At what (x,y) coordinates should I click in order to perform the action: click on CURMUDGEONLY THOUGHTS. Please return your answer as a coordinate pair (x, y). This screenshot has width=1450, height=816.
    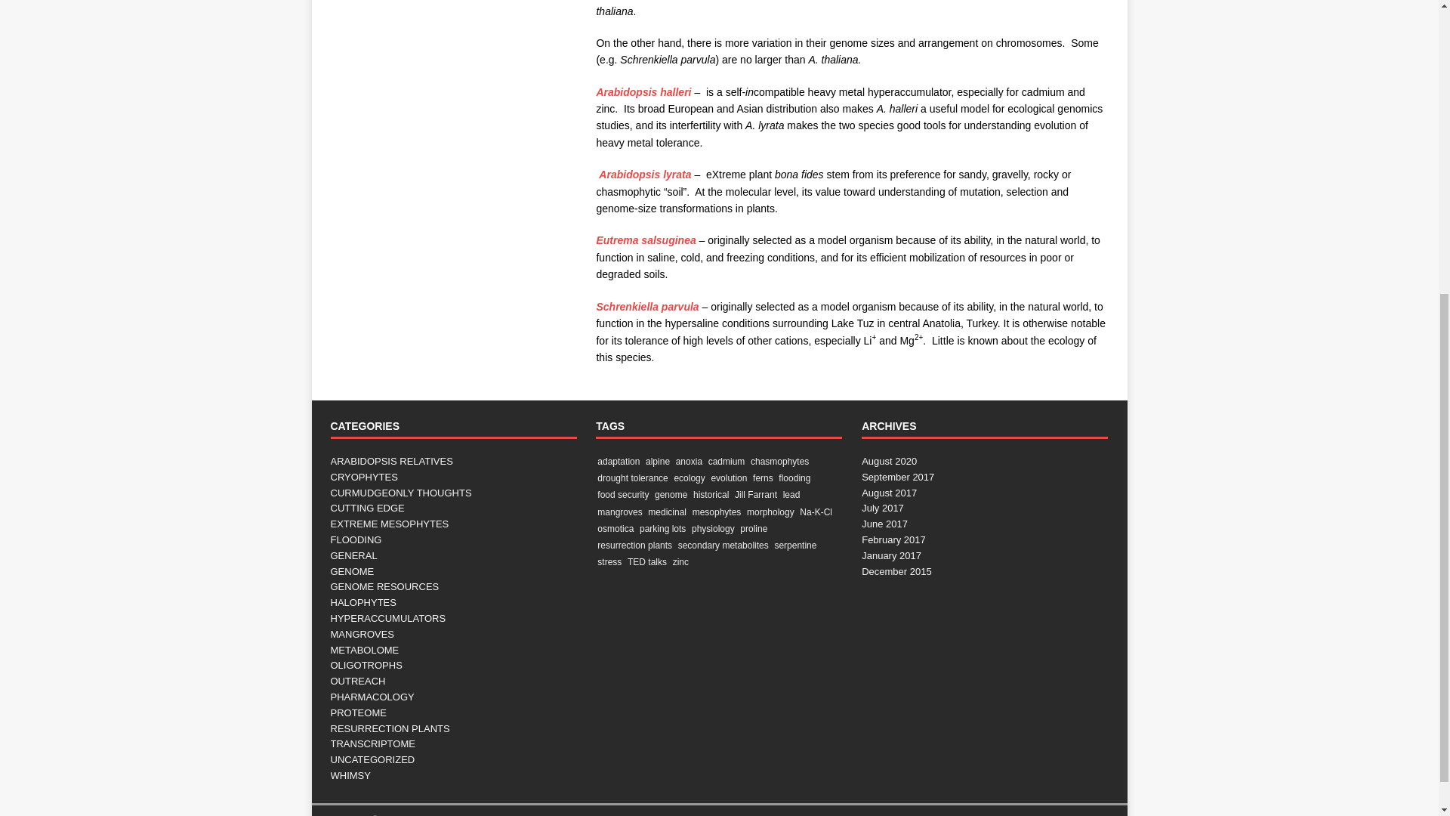
    Looking at the image, I should click on (453, 493).